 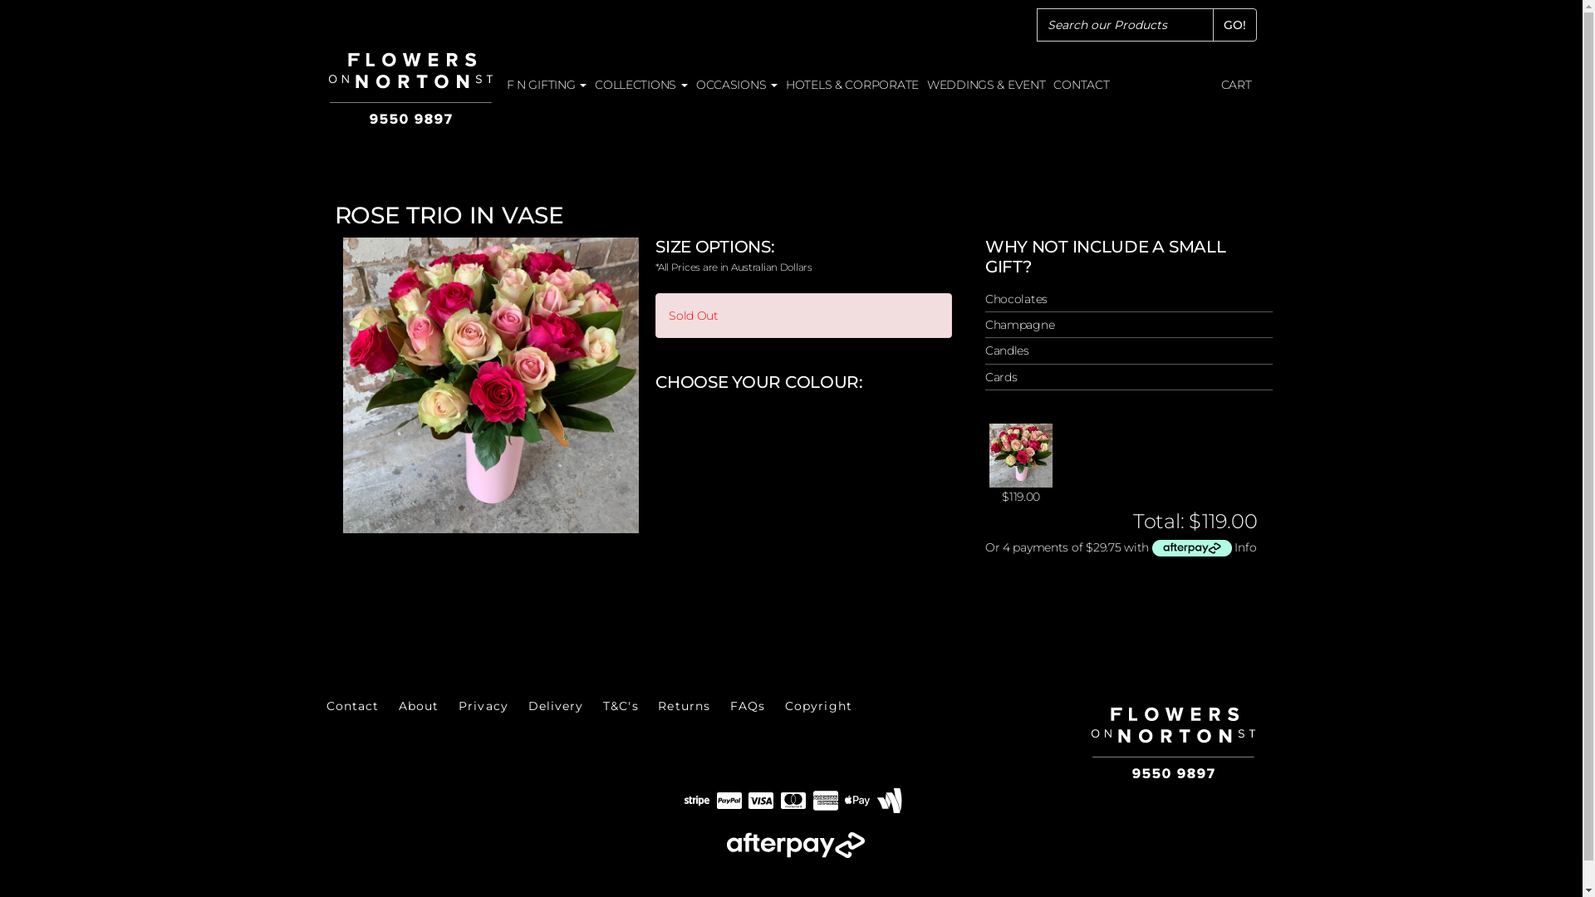 I want to click on Cards, so click(x=1130, y=377).